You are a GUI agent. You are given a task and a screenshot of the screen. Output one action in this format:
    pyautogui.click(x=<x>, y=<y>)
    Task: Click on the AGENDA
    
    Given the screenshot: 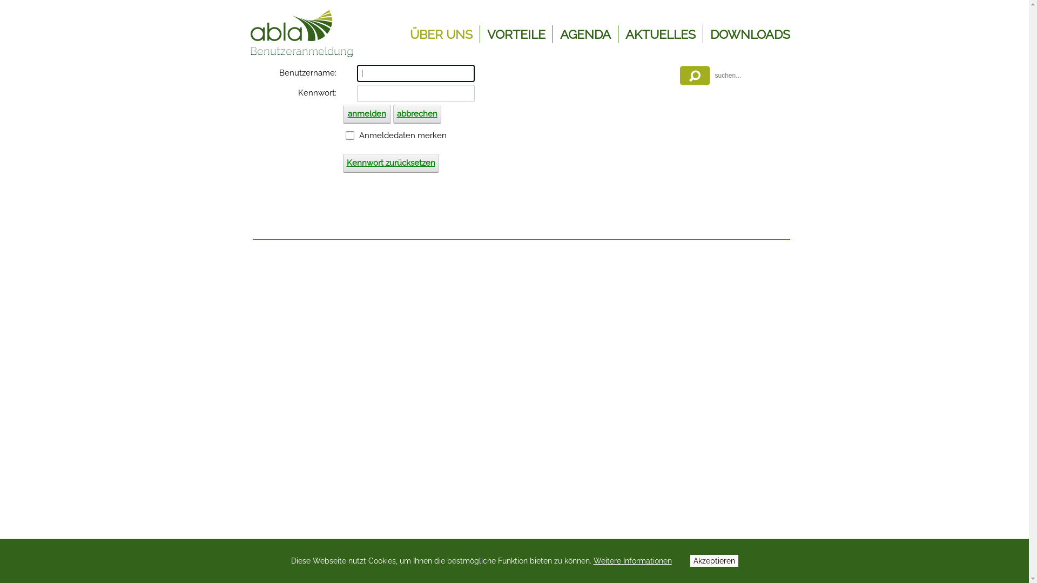 What is the action you would take?
    pyautogui.click(x=585, y=35)
    